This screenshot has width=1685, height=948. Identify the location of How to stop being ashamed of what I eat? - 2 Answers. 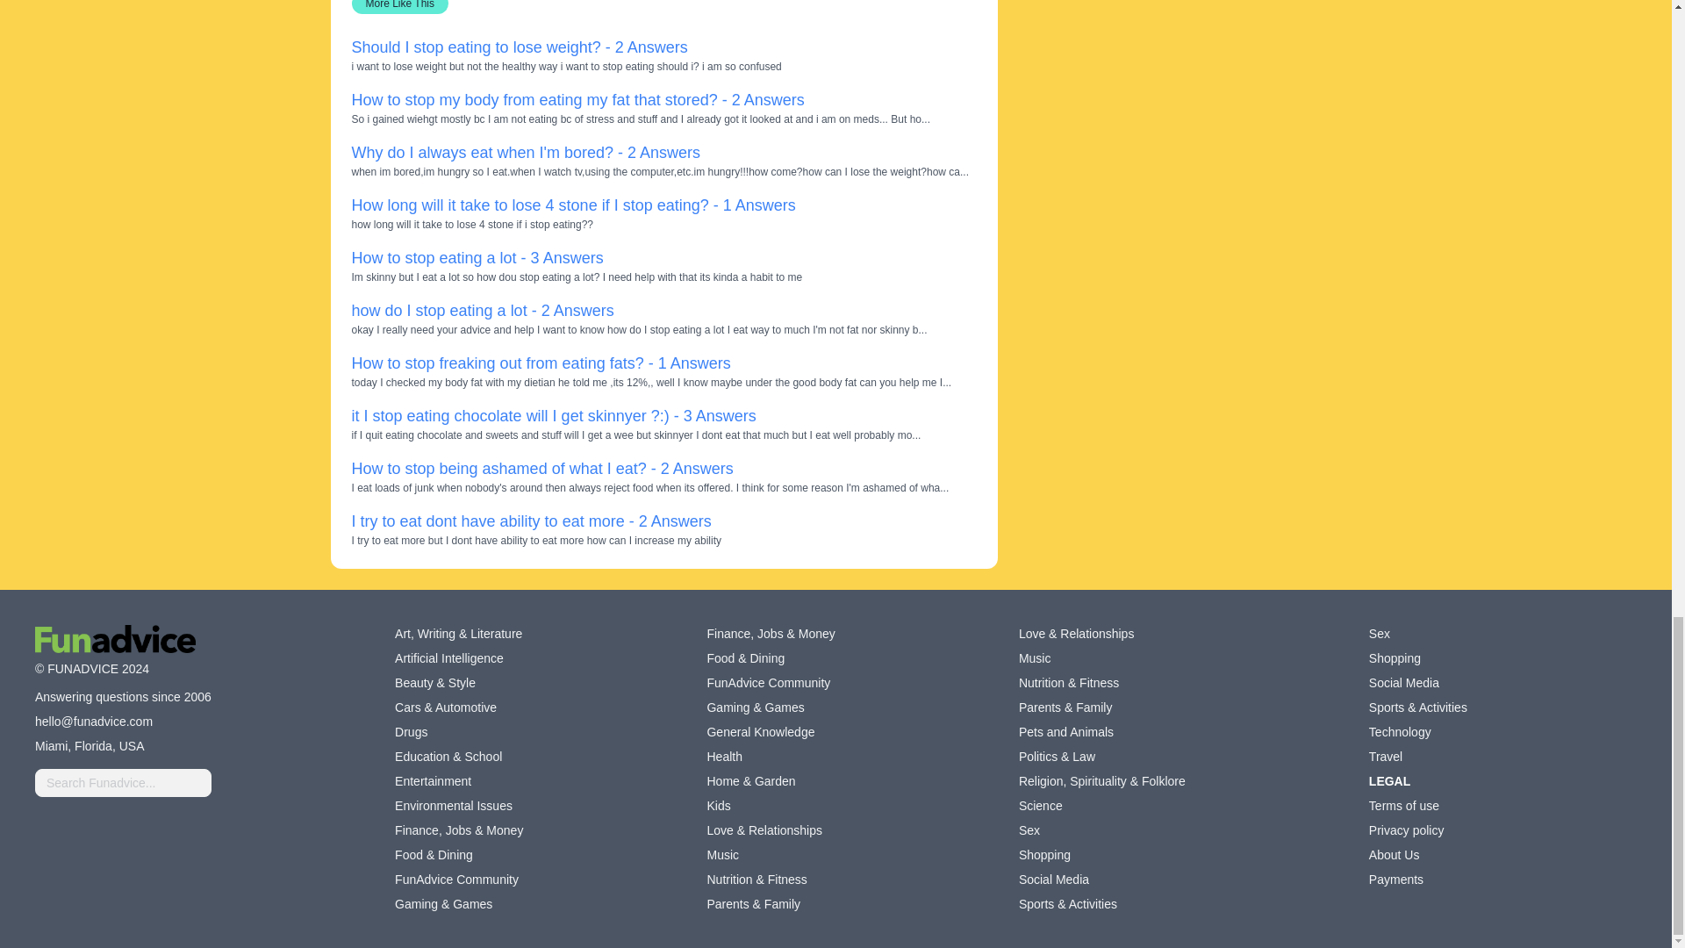
(541, 469).